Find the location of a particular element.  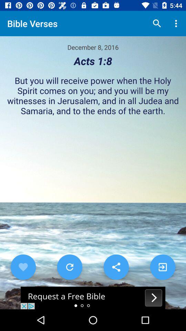

to share to others is located at coordinates (116, 267).